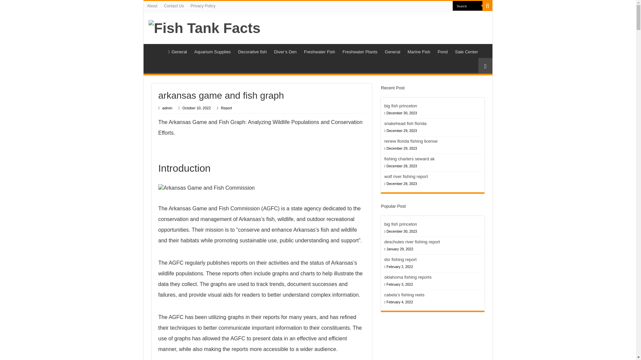 The width and height of the screenshot is (641, 360). What do you see at coordinates (178, 51) in the screenshot?
I see `General` at bounding box center [178, 51].